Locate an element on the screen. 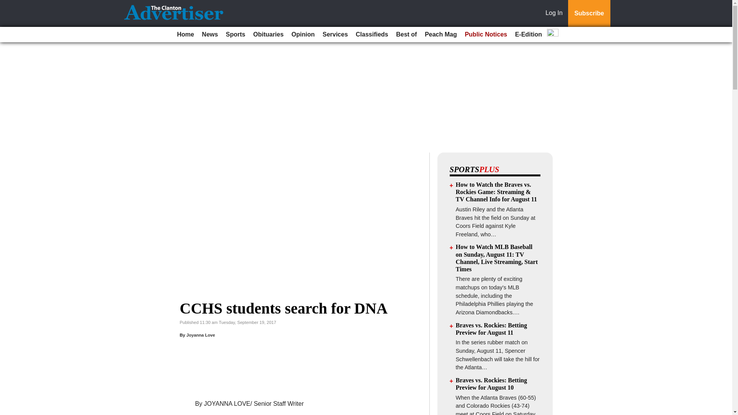 Image resolution: width=738 pixels, height=415 pixels. Classifieds is located at coordinates (372, 35).